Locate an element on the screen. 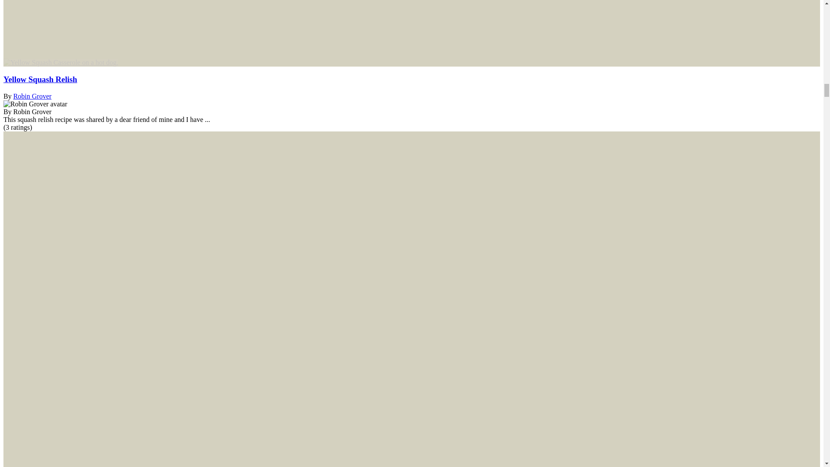 This screenshot has width=830, height=467. 5 is located at coordinates (17, 127).